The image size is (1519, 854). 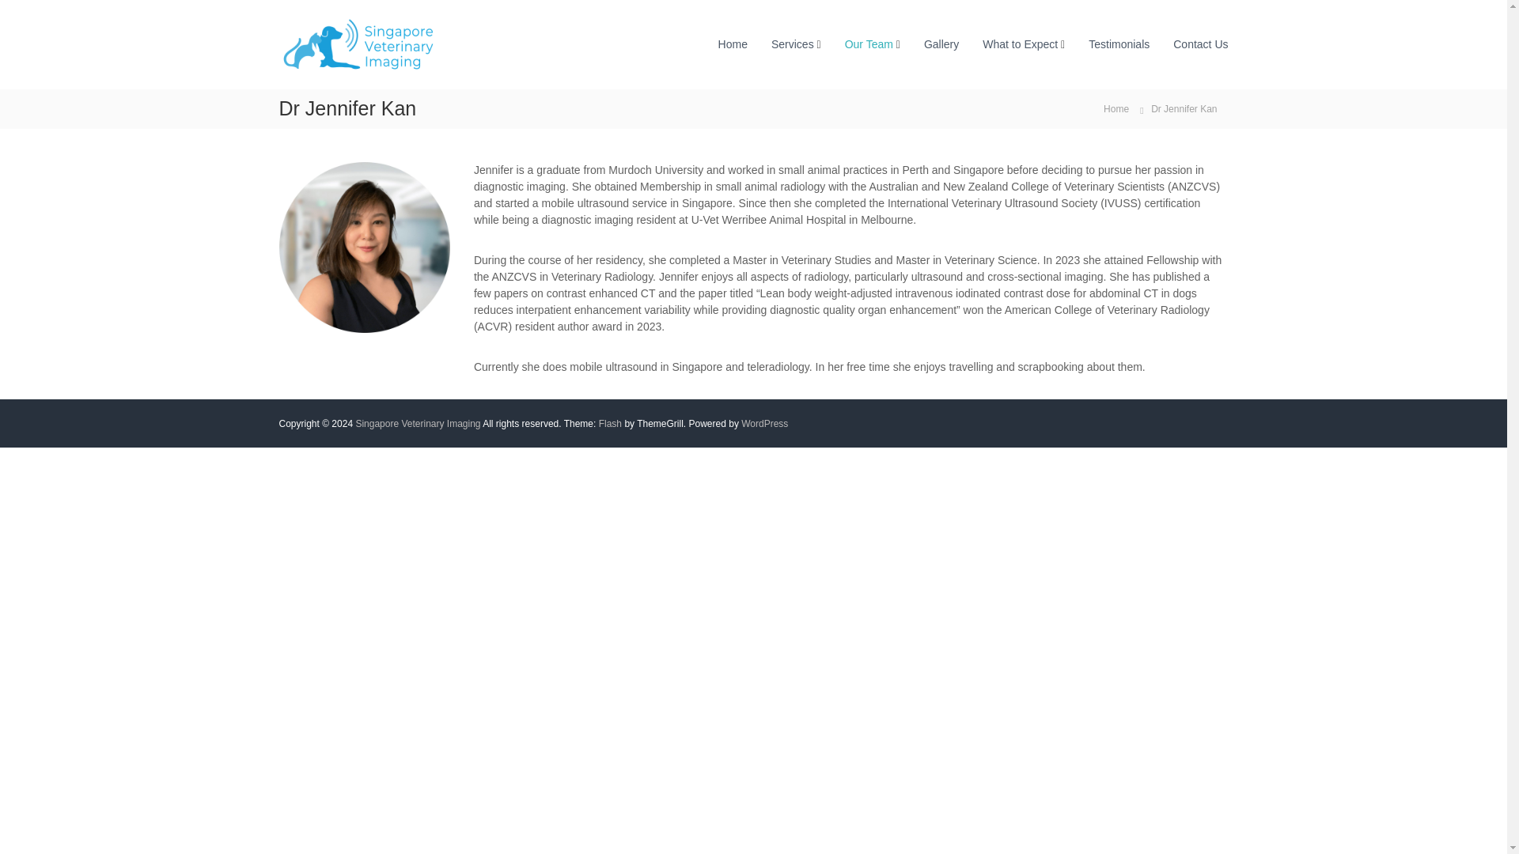 What do you see at coordinates (1119, 43) in the screenshot?
I see `Testimonials` at bounding box center [1119, 43].